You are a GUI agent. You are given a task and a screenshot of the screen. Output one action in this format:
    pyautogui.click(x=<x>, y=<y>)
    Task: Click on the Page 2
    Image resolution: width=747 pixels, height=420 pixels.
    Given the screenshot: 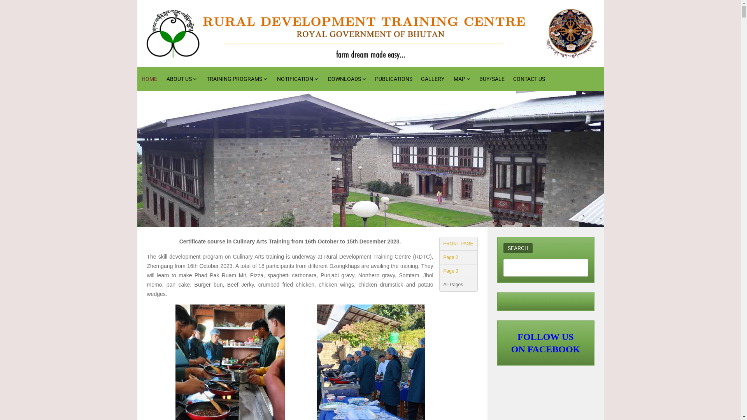 What is the action you would take?
    pyautogui.click(x=458, y=257)
    